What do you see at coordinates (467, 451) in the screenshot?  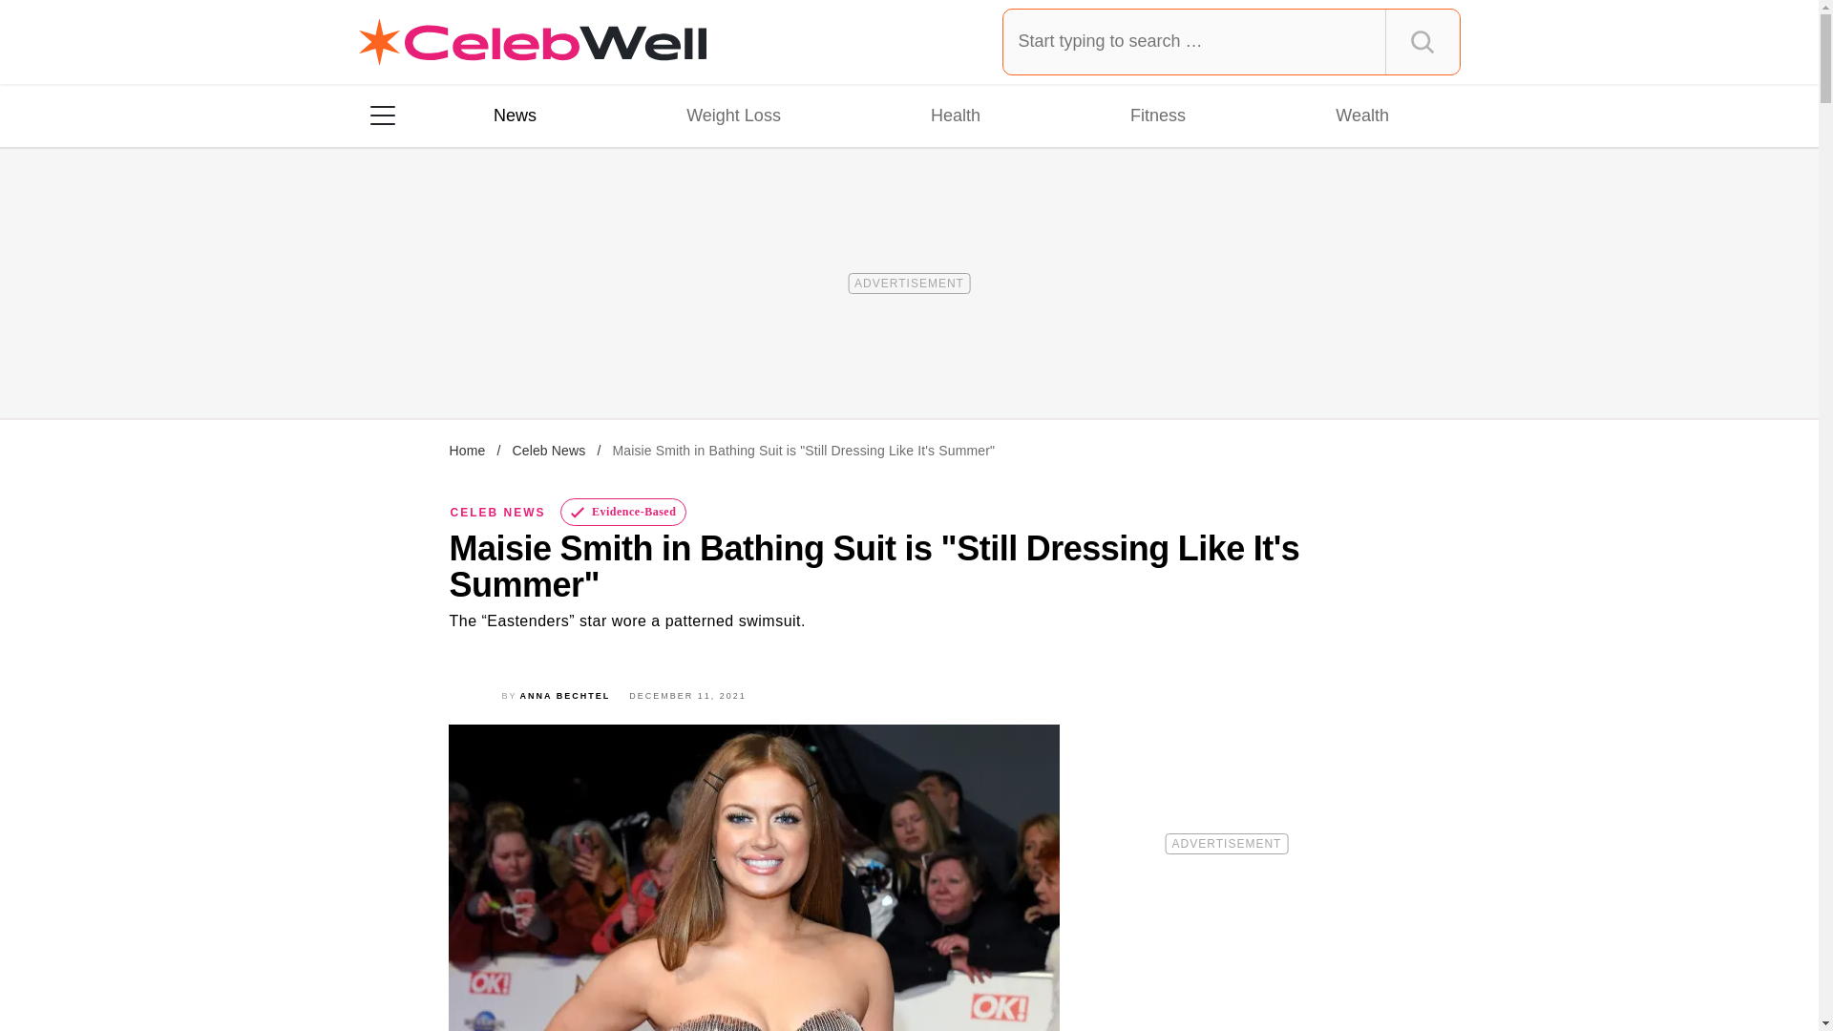 I see `Home` at bounding box center [467, 451].